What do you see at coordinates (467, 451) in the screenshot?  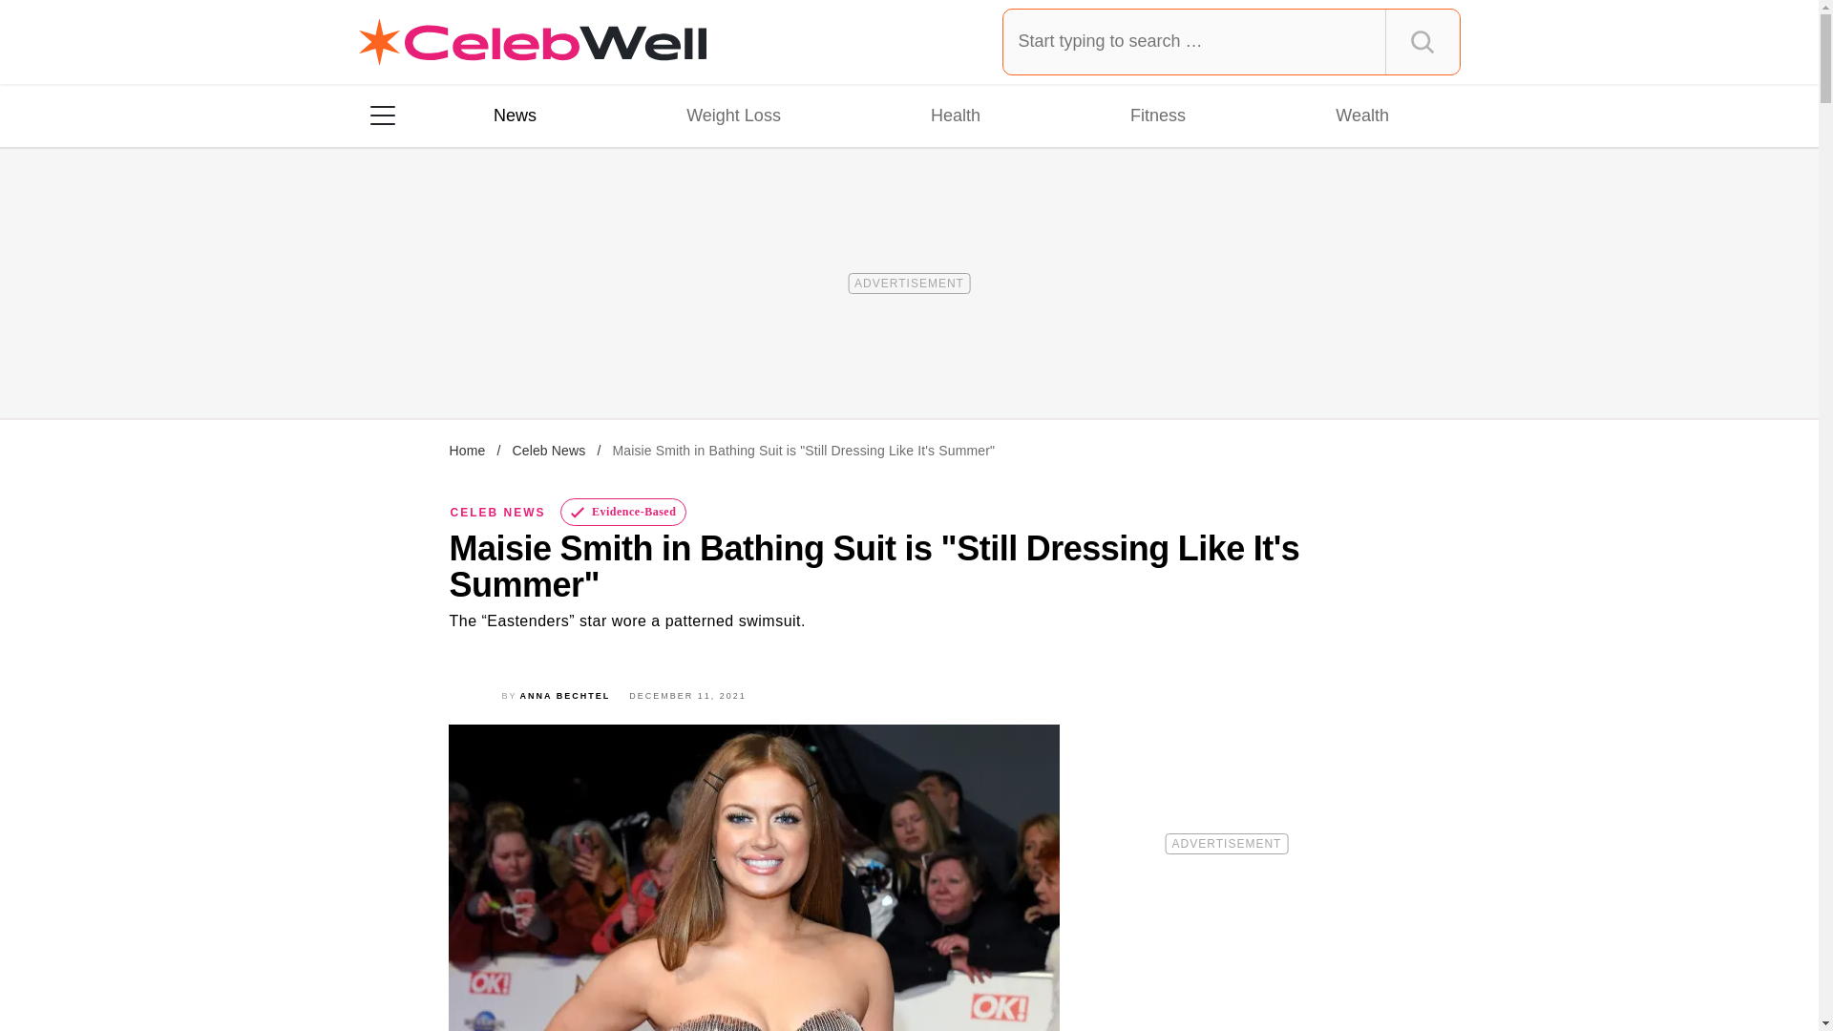 I see `Home` at bounding box center [467, 451].